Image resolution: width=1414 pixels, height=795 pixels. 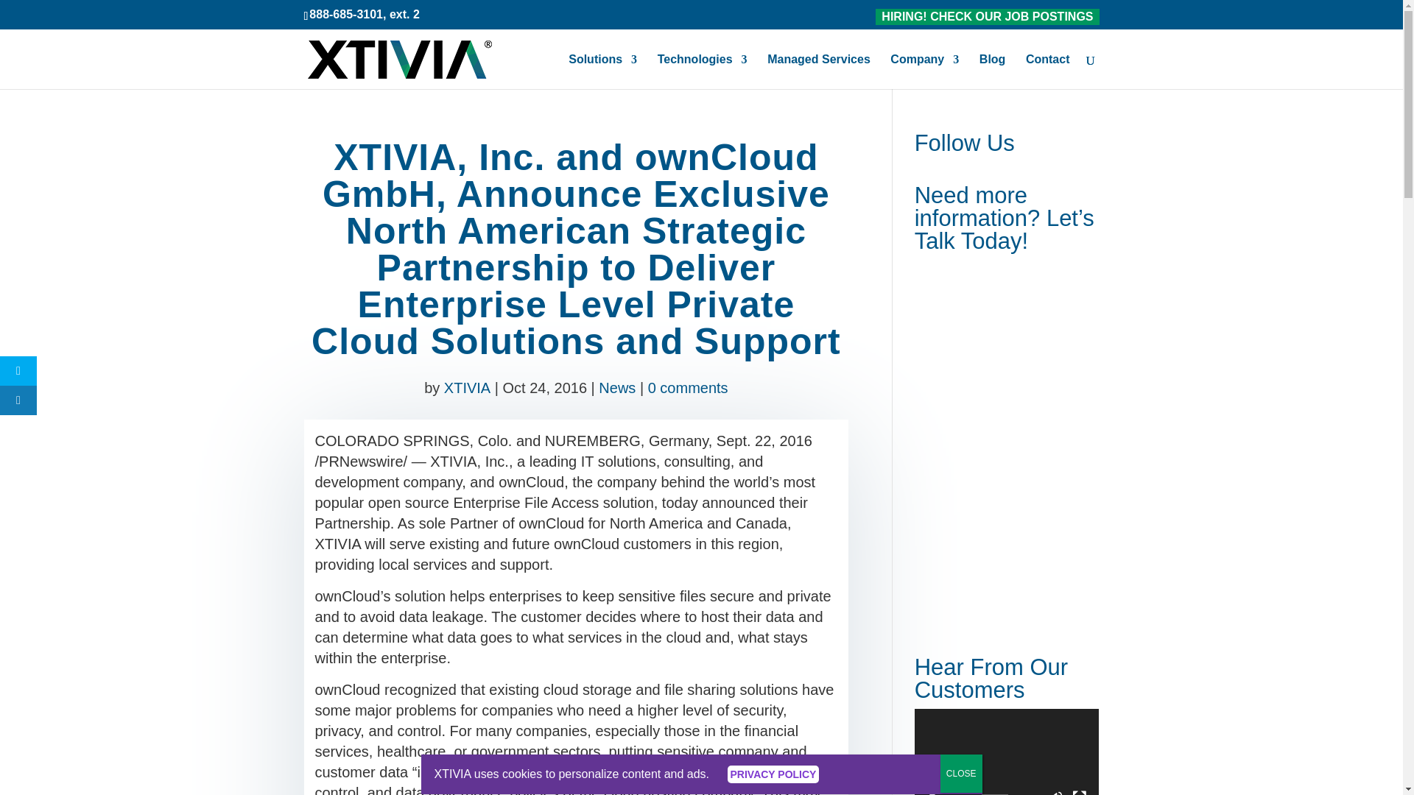 I want to click on Mute, so click(x=1056, y=792).